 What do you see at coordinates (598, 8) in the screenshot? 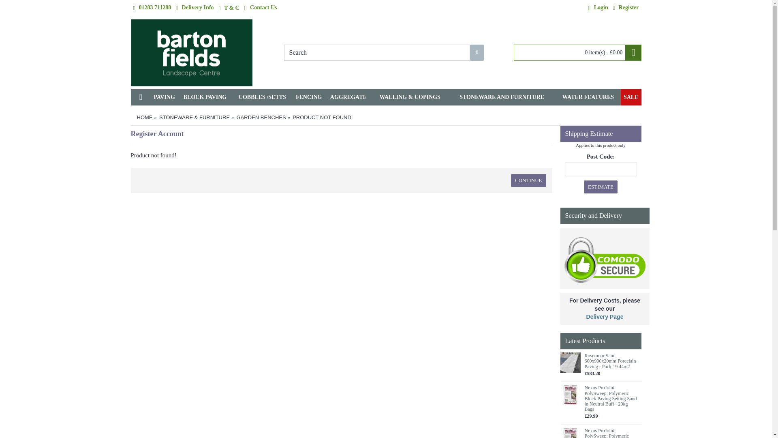
I see `Login` at bounding box center [598, 8].